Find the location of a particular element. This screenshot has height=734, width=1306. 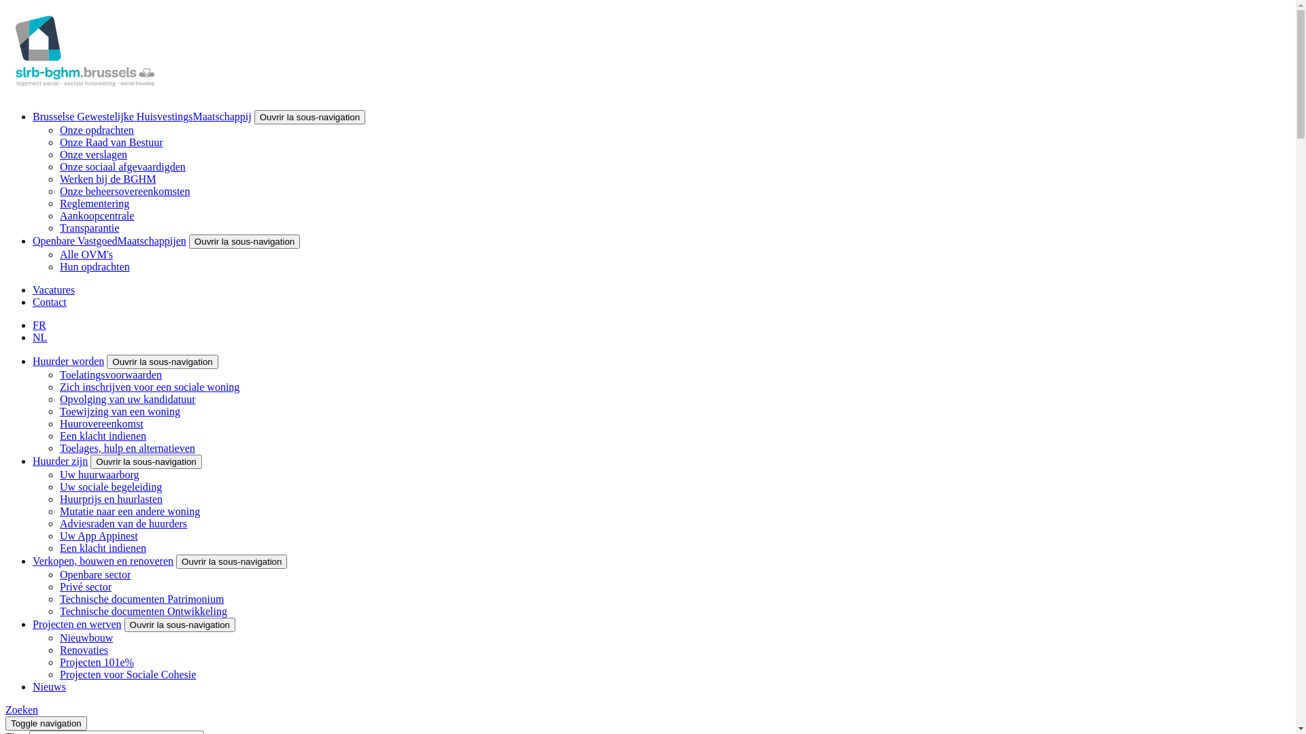

Onze beheersovereenkomsten is located at coordinates (125, 192).